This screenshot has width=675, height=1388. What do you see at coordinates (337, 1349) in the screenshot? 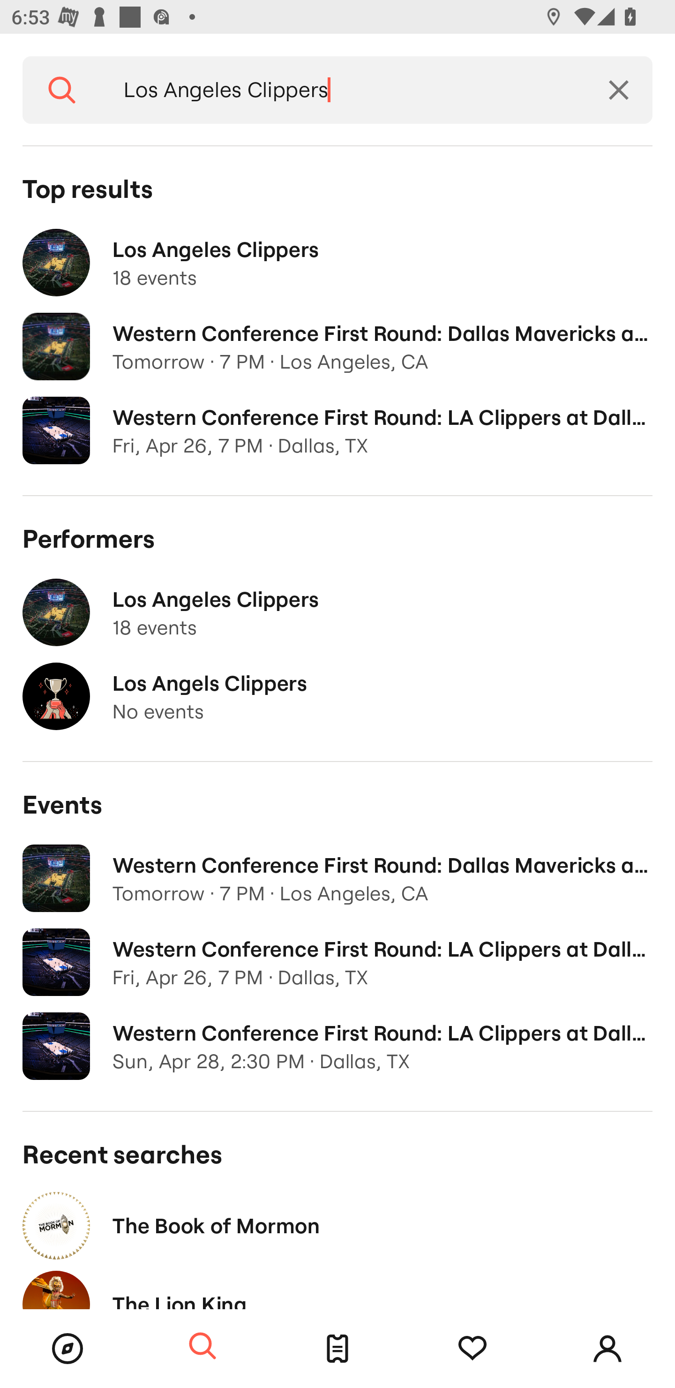
I see `Tickets` at bounding box center [337, 1349].